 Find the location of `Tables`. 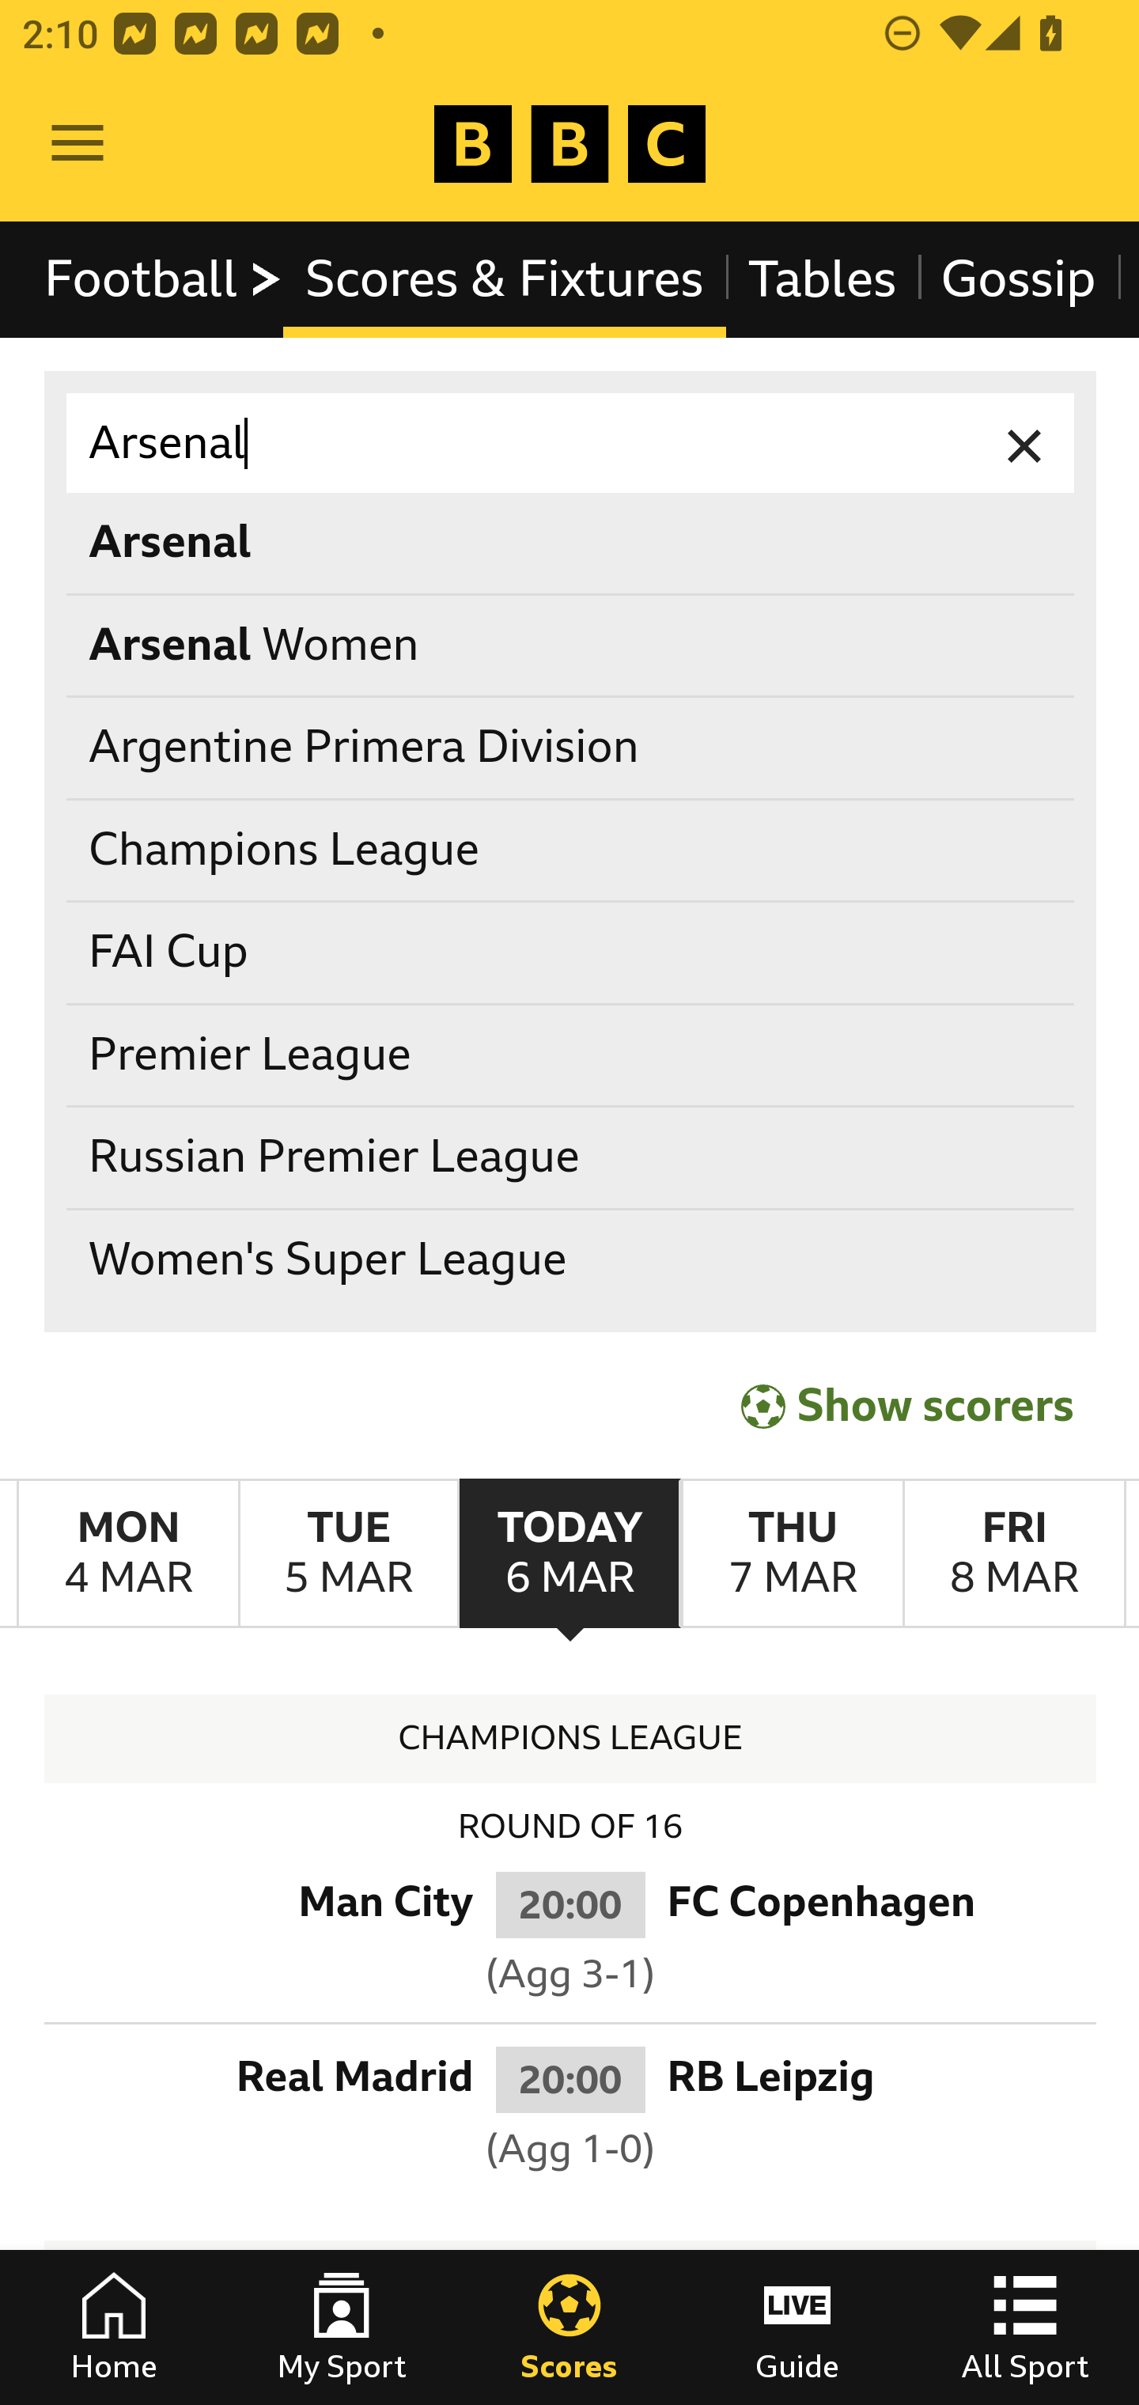

Tables is located at coordinates (823, 278).